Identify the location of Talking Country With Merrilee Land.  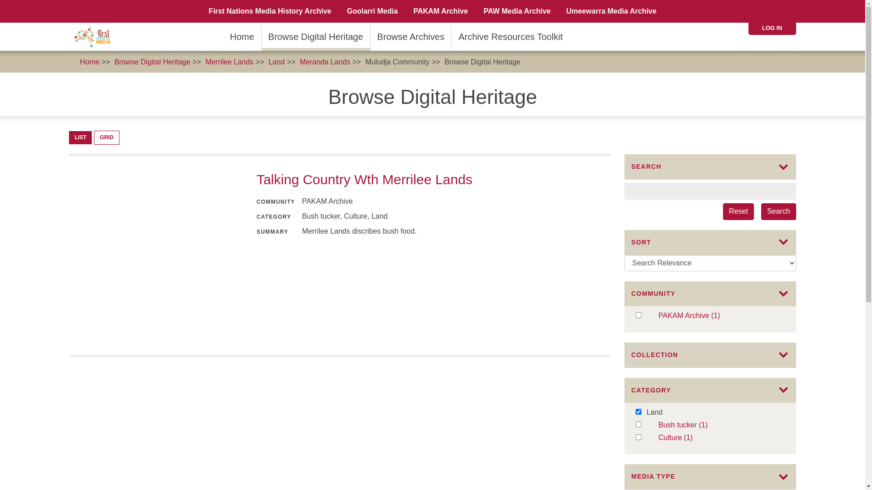
(155, 255).